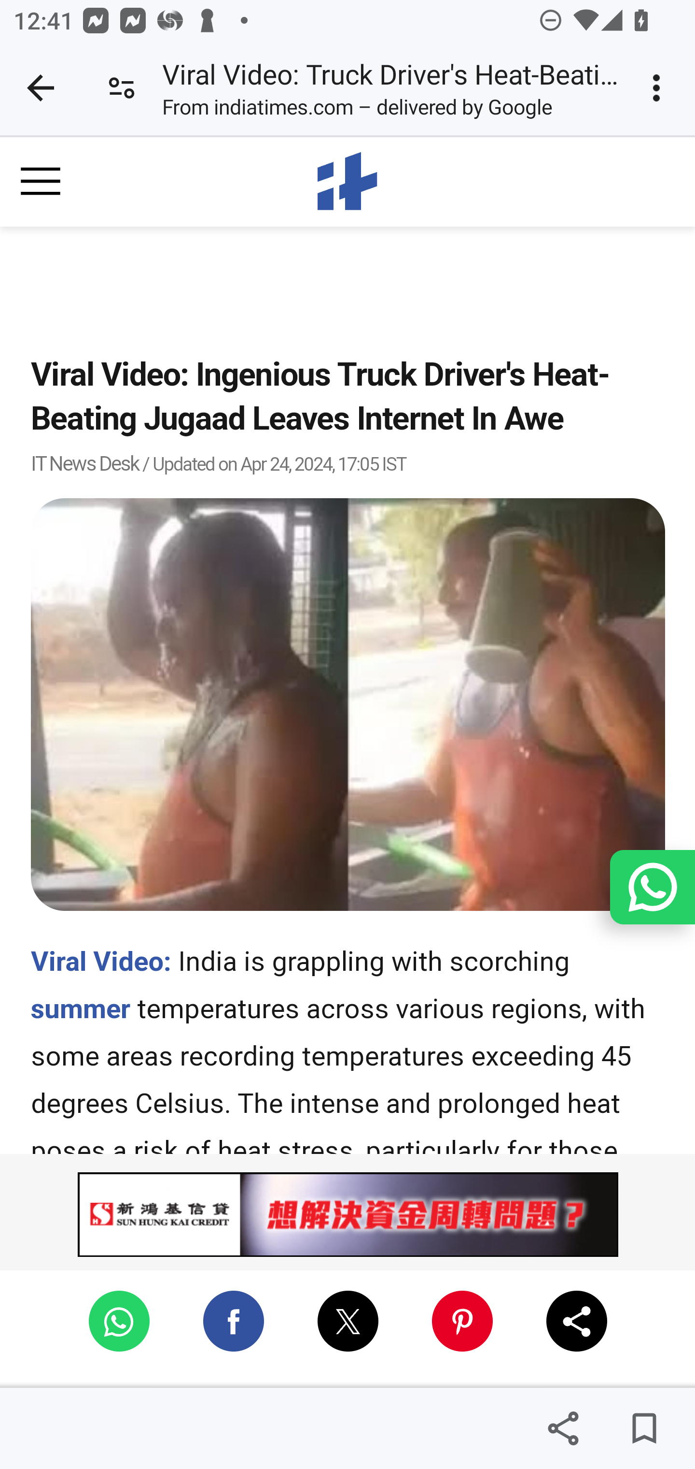 This screenshot has height=1469, width=695. I want to click on Share by system, so click(577, 1321).